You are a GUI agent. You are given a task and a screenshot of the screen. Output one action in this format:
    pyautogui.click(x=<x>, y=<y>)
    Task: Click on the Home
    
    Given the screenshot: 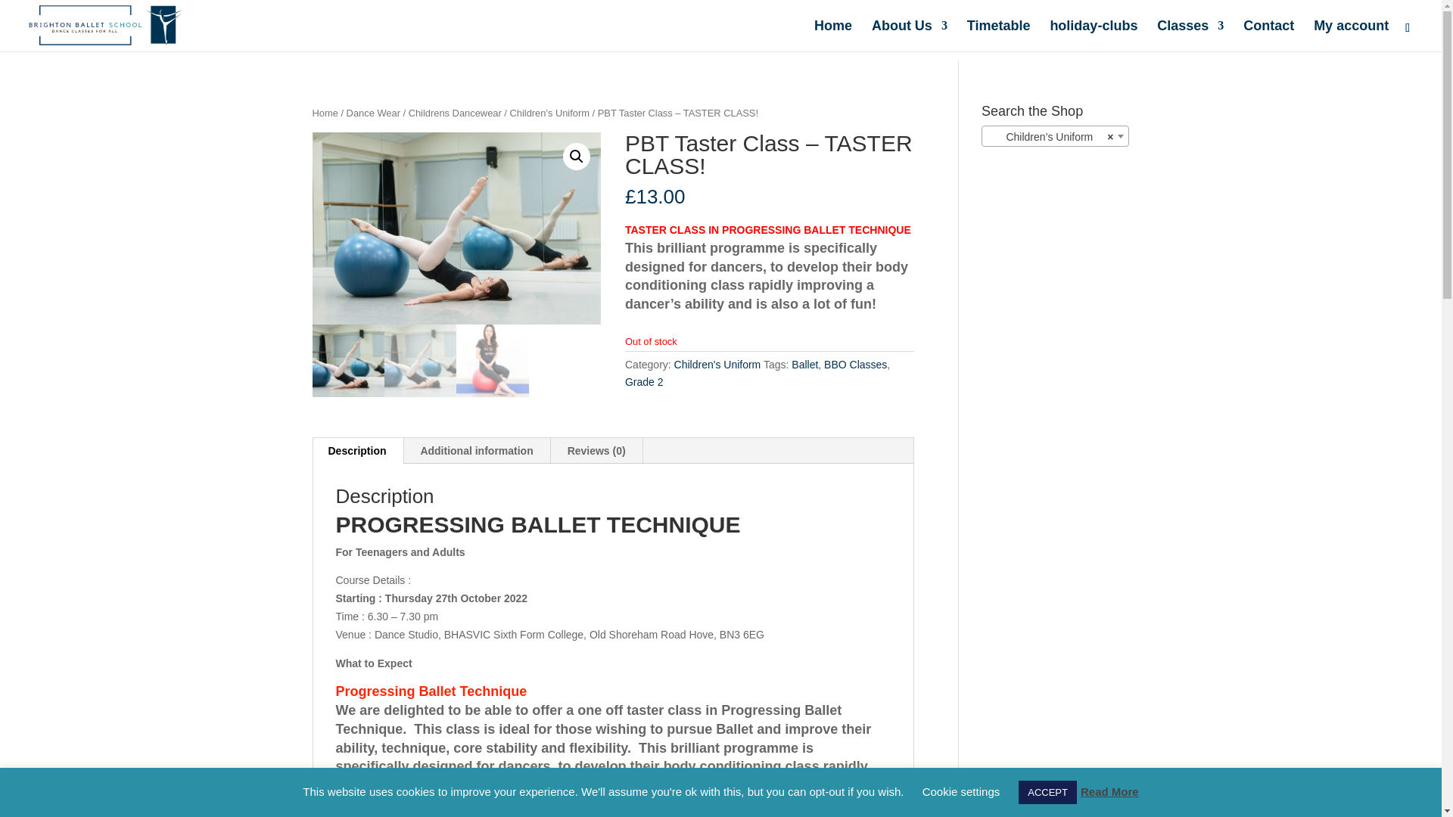 What is the action you would take?
    pyautogui.click(x=324, y=112)
    